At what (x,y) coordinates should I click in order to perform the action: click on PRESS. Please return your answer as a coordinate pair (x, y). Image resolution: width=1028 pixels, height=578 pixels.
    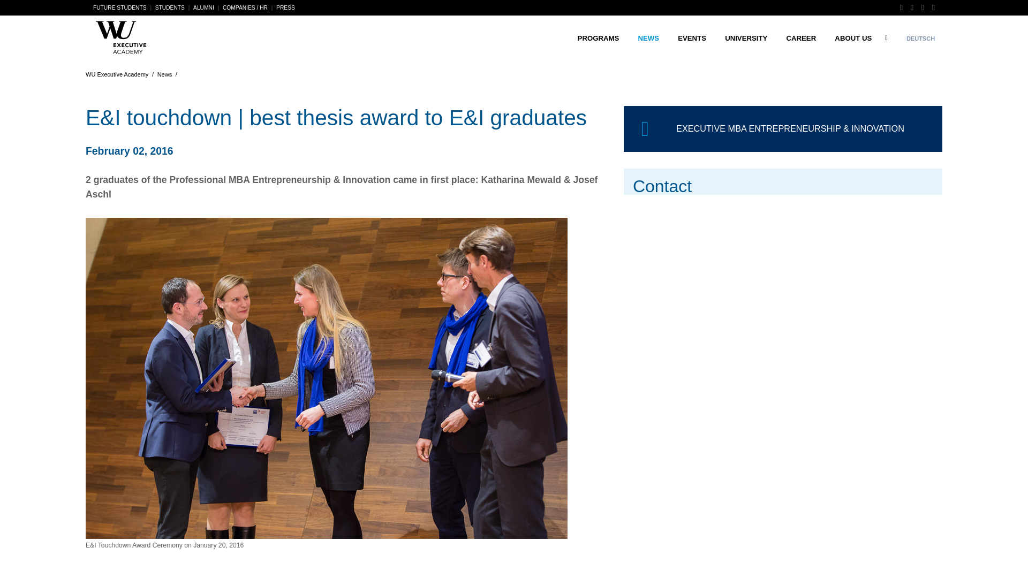
    Looking at the image, I should click on (285, 7).